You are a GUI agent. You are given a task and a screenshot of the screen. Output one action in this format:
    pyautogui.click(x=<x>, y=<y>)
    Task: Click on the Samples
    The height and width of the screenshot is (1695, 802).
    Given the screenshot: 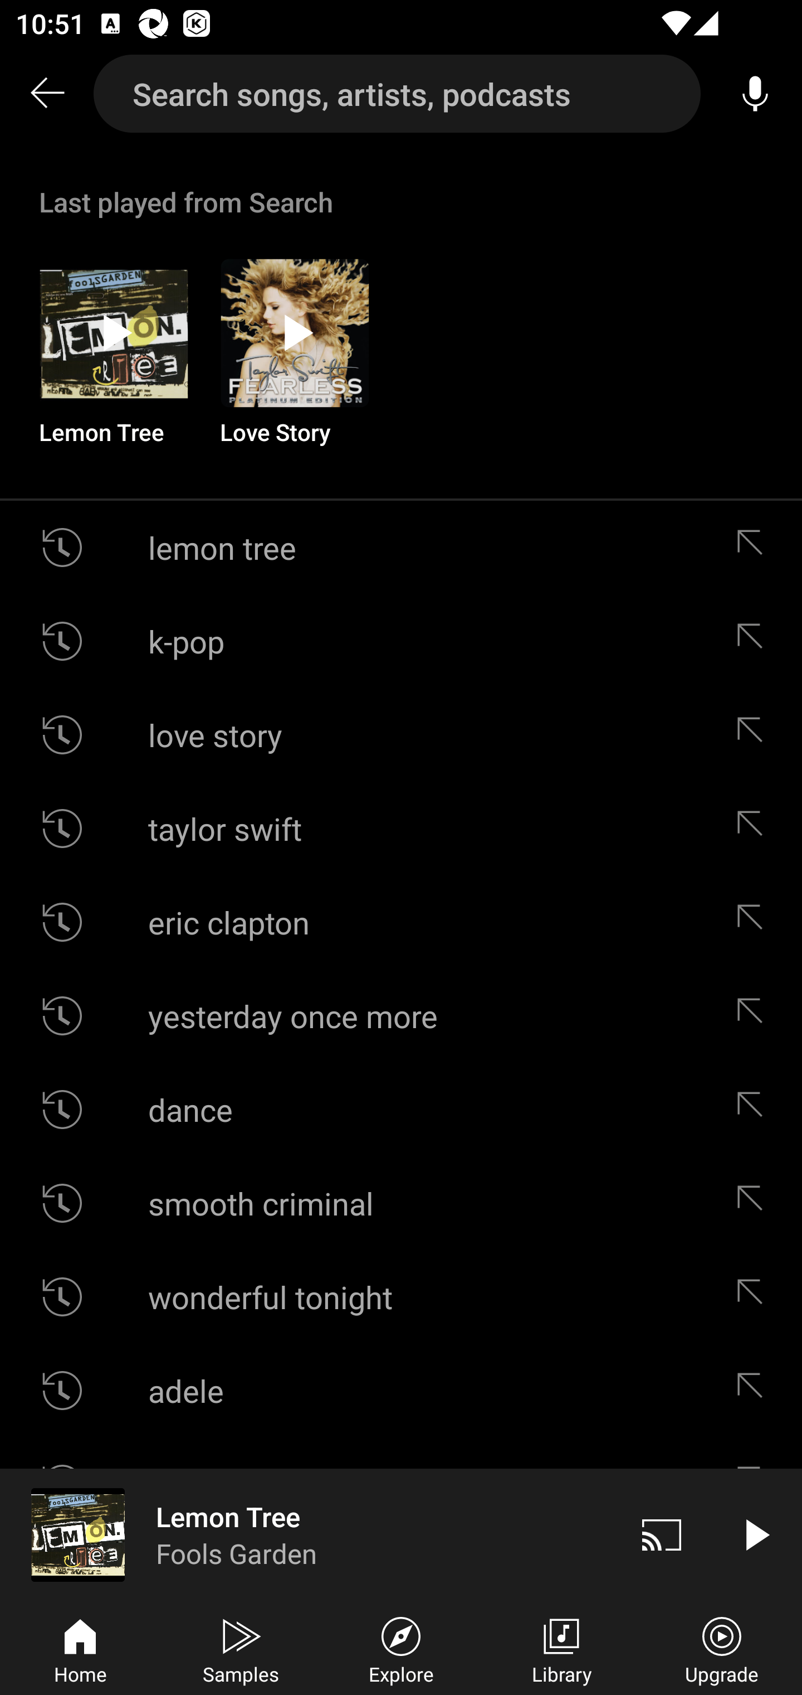 What is the action you would take?
    pyautogui.click(x=241, y=1648)
    